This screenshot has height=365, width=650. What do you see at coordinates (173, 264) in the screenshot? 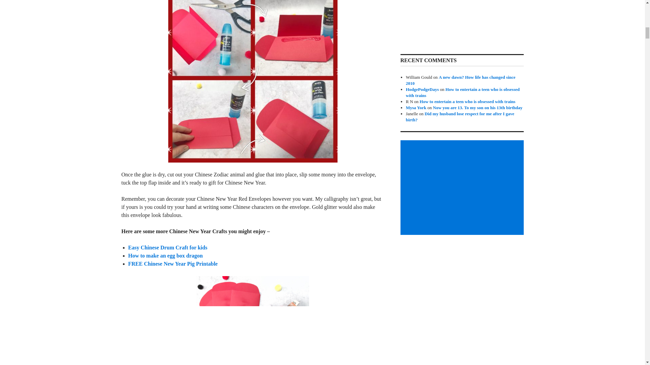
I see `FREE Chinese New Year Pig Printable` at bounding box center [173, 264].